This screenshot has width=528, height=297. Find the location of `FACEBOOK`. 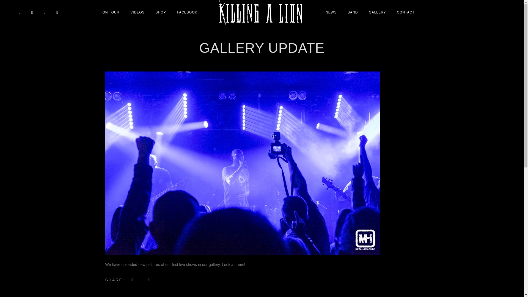

FACEBOOK is located at coordinates (187, 12).